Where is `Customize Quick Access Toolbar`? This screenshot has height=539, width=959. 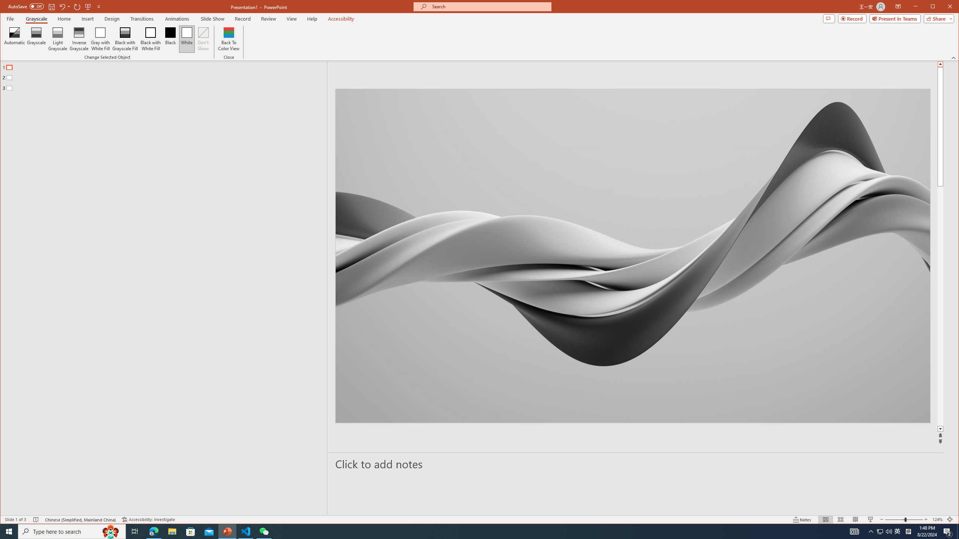
Customize Quick Access Toolbar is located at coordinates (99, 6).